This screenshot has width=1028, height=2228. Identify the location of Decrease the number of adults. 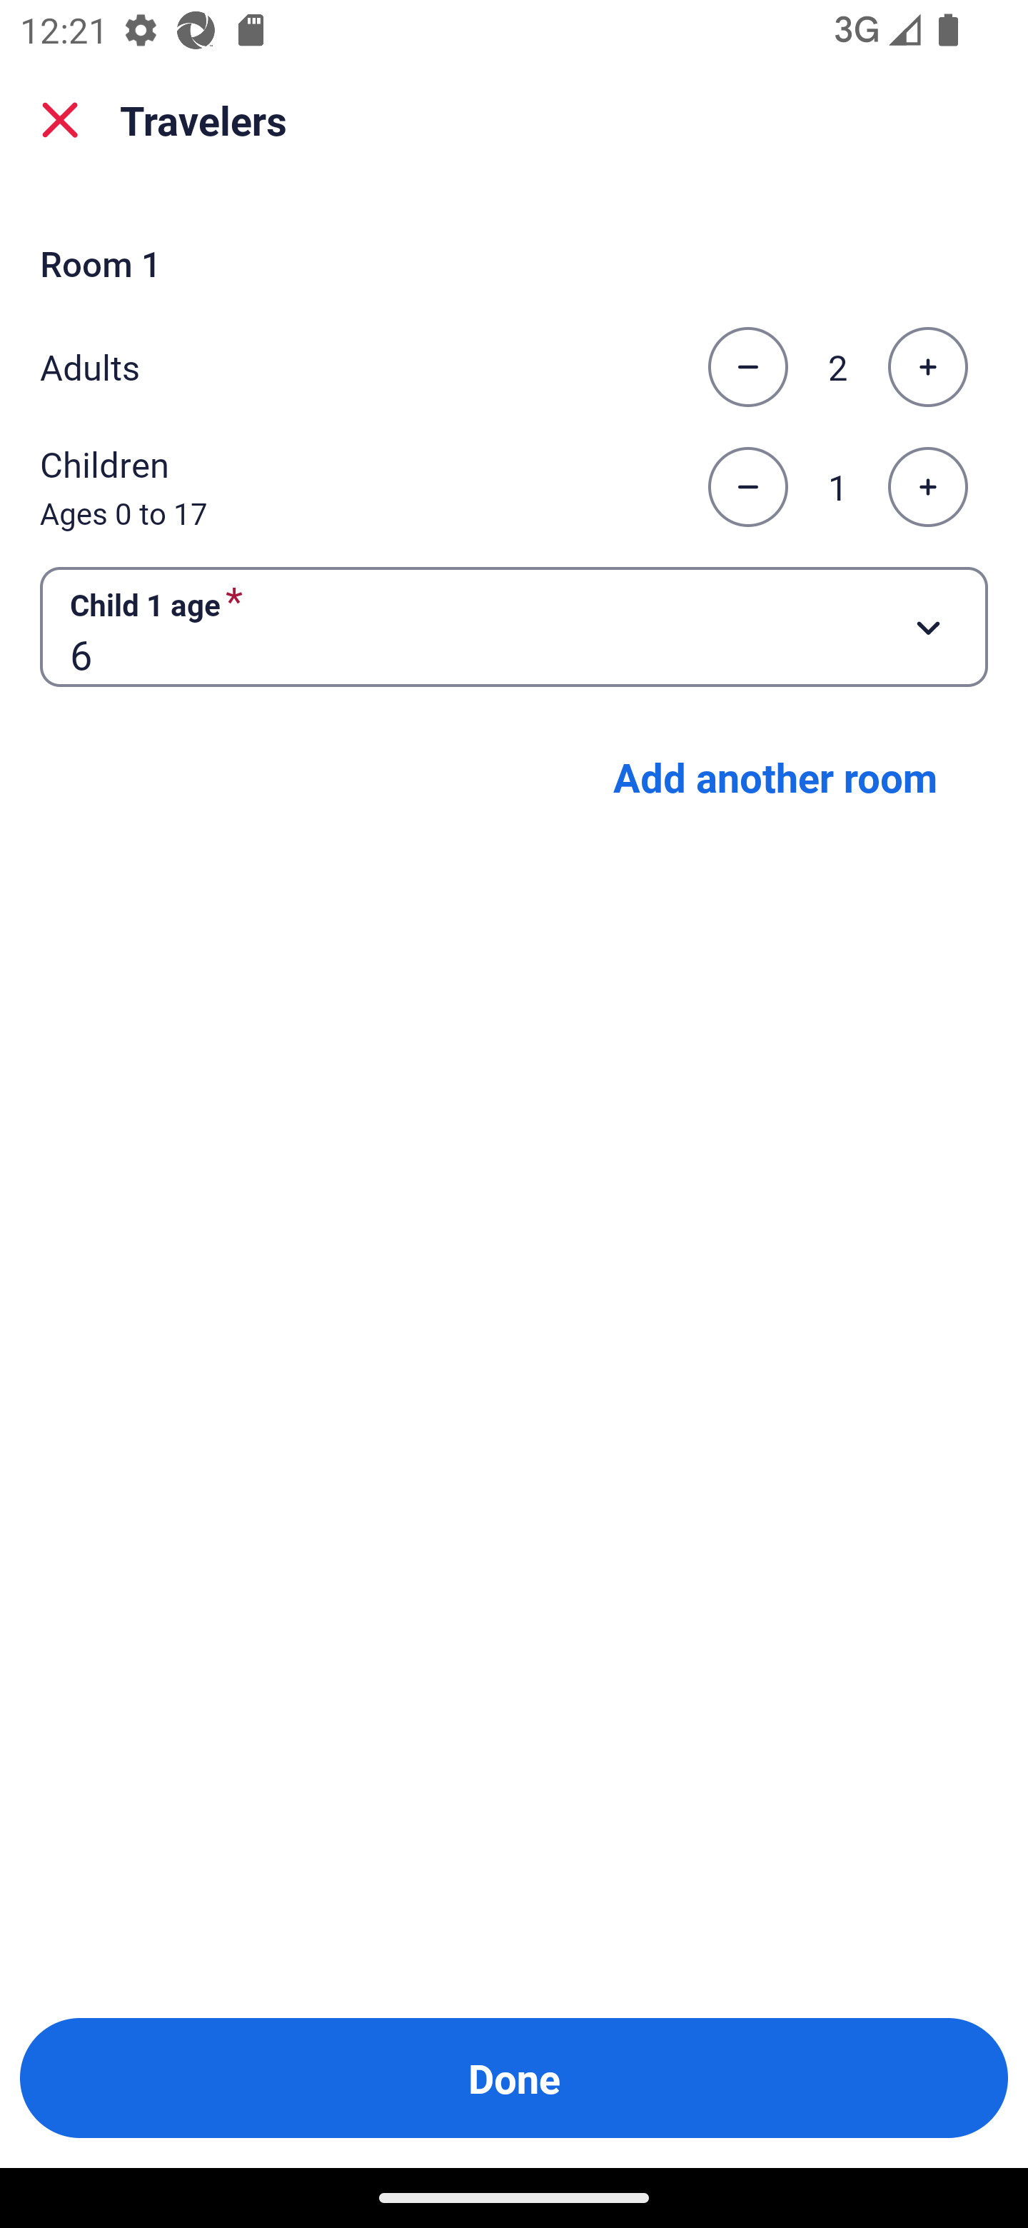
(747, 367).